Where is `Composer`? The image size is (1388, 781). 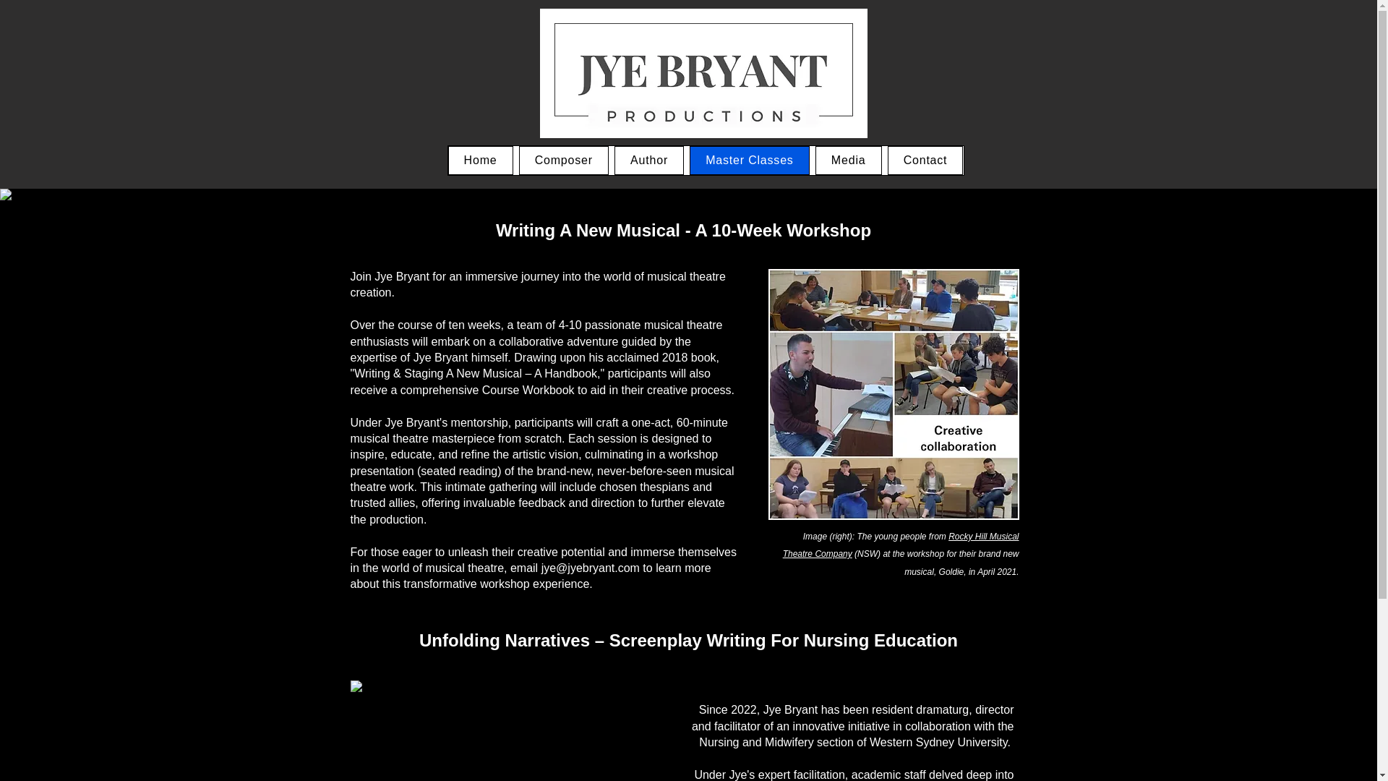 Composer is located at coordinates (564, 160).